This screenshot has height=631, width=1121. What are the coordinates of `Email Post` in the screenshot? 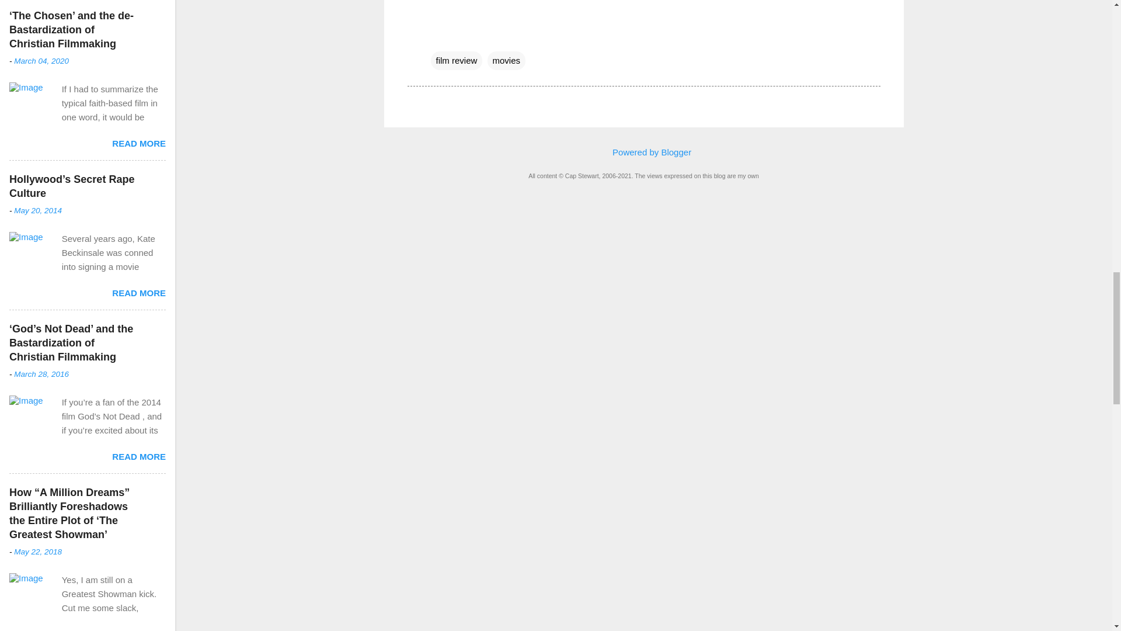 It's located at (438, 36).